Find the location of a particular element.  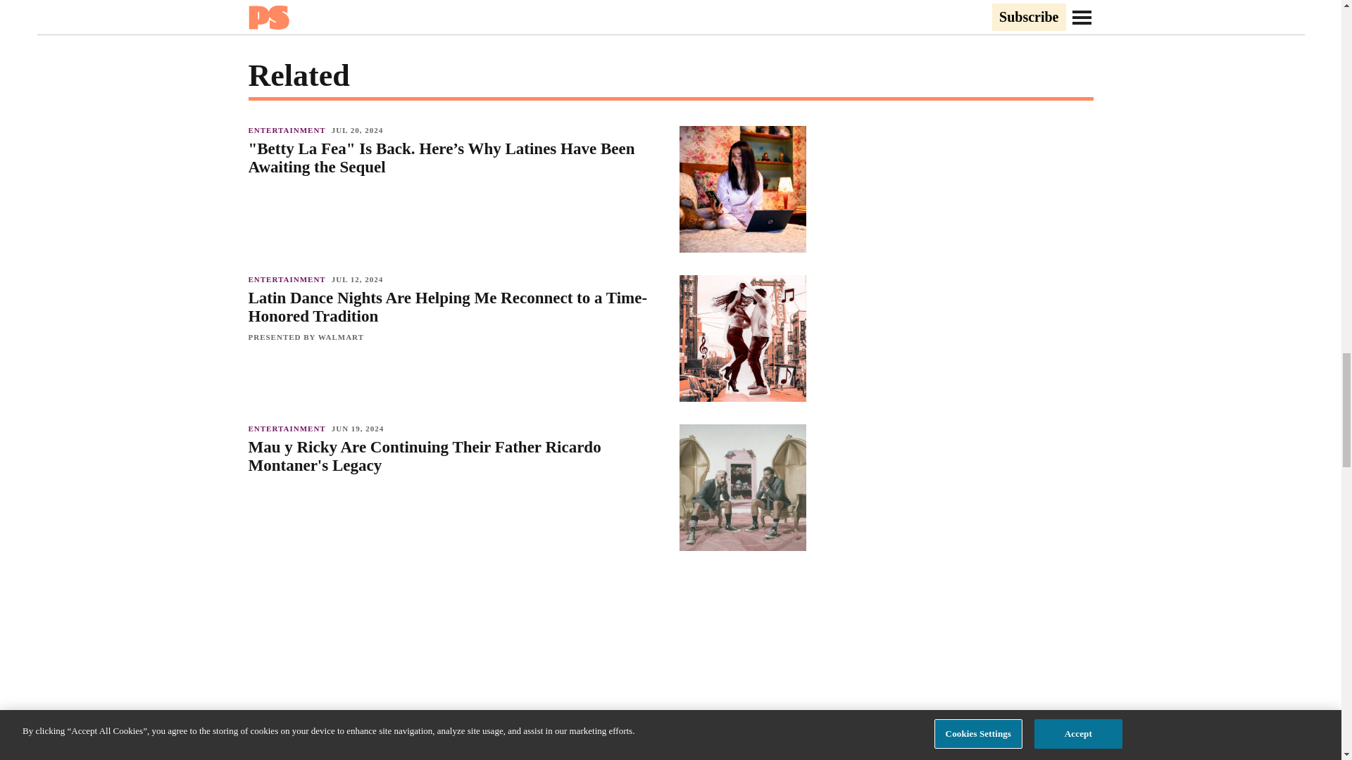

ENTERTAINMENT is located at coordinates (289, 130).